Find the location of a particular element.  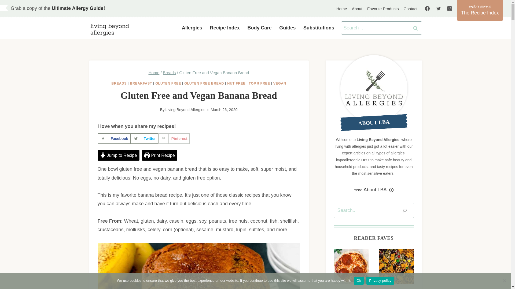

Share on Twitter is located at coordinates (144, 138).